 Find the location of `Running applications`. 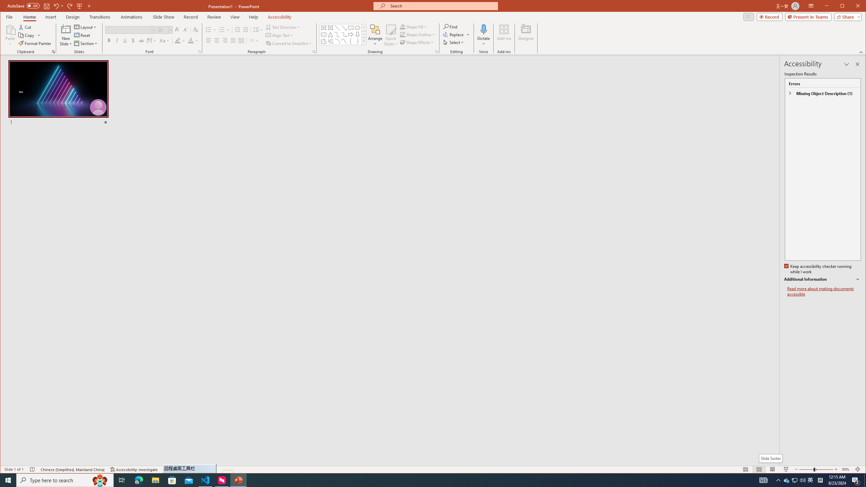

Running applications is located at coordinates (417, 480).